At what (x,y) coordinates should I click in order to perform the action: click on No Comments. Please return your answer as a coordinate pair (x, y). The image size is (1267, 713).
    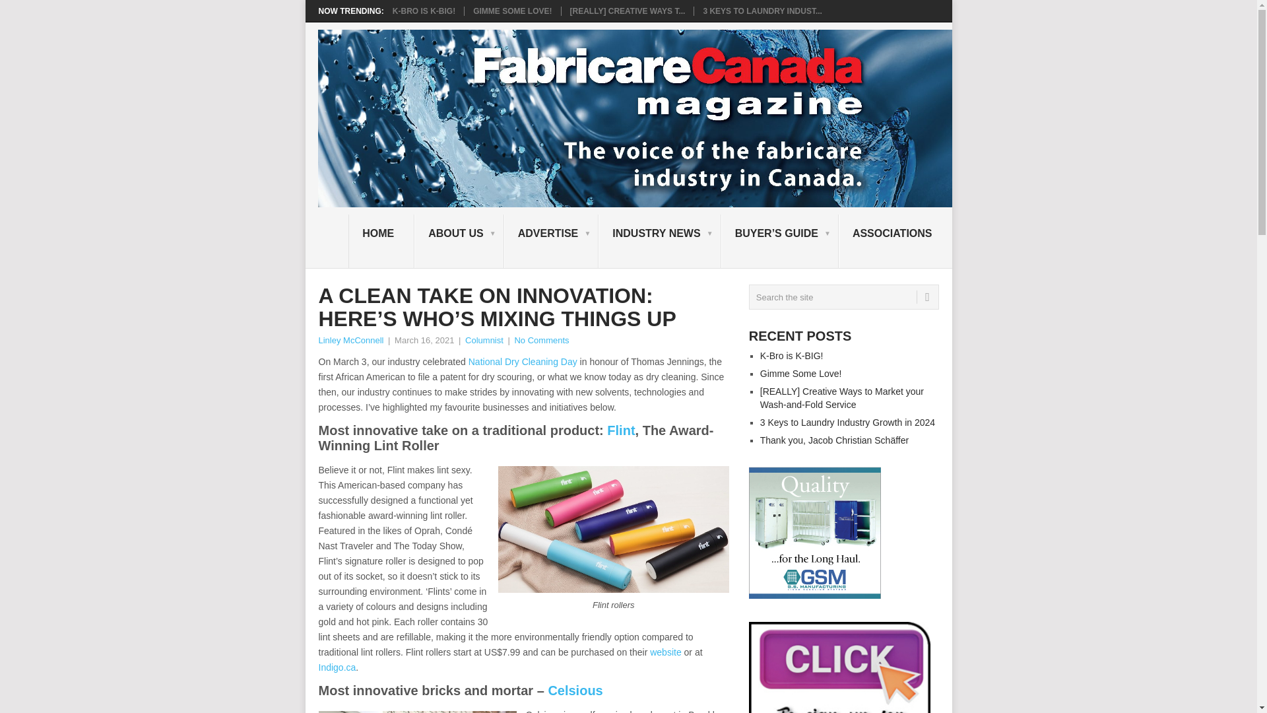
    Looking at the image, I should click on (541, 339).